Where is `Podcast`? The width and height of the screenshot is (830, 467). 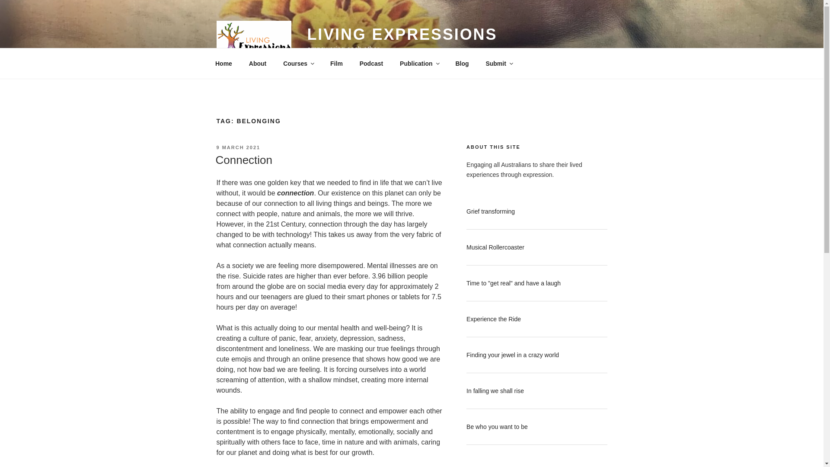
Podcast is located at coordinates (371, 63).